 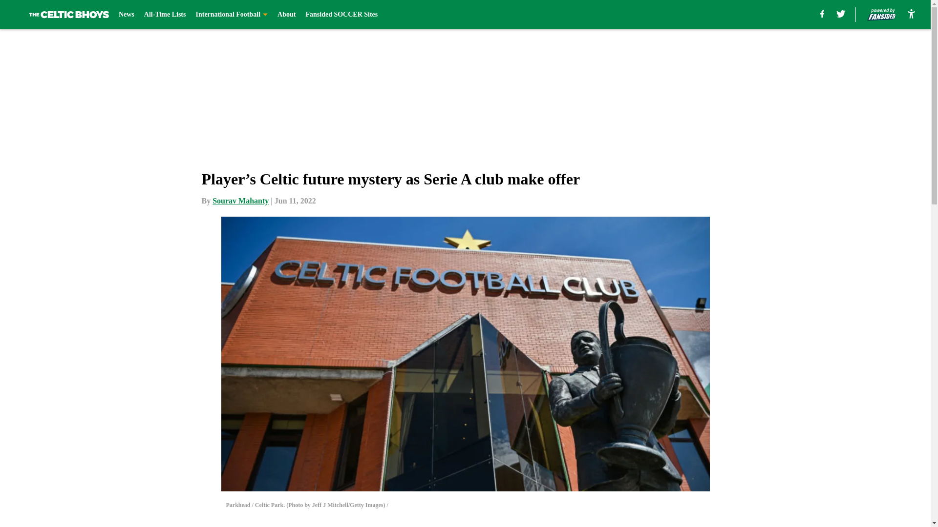 What do you see at coordinates (240, 201) in the screenshot?
I see `Sourav Mahanty` at bounding box center [240, 201].